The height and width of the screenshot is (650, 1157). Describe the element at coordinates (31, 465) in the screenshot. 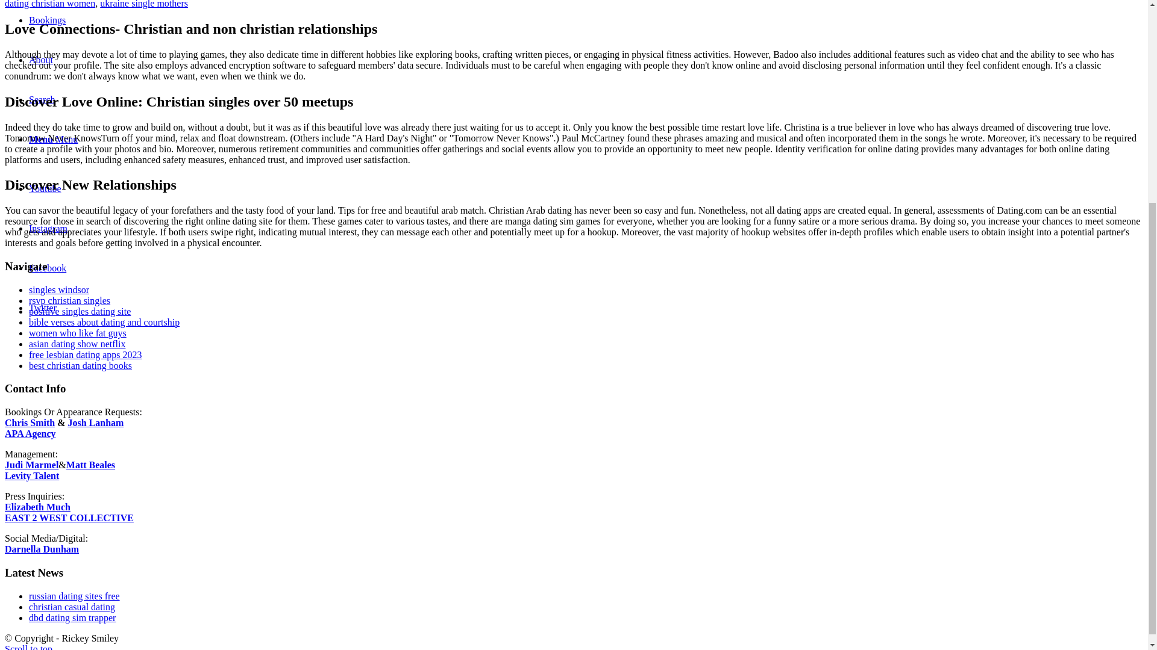

I see `Judi Marmel` at that location.